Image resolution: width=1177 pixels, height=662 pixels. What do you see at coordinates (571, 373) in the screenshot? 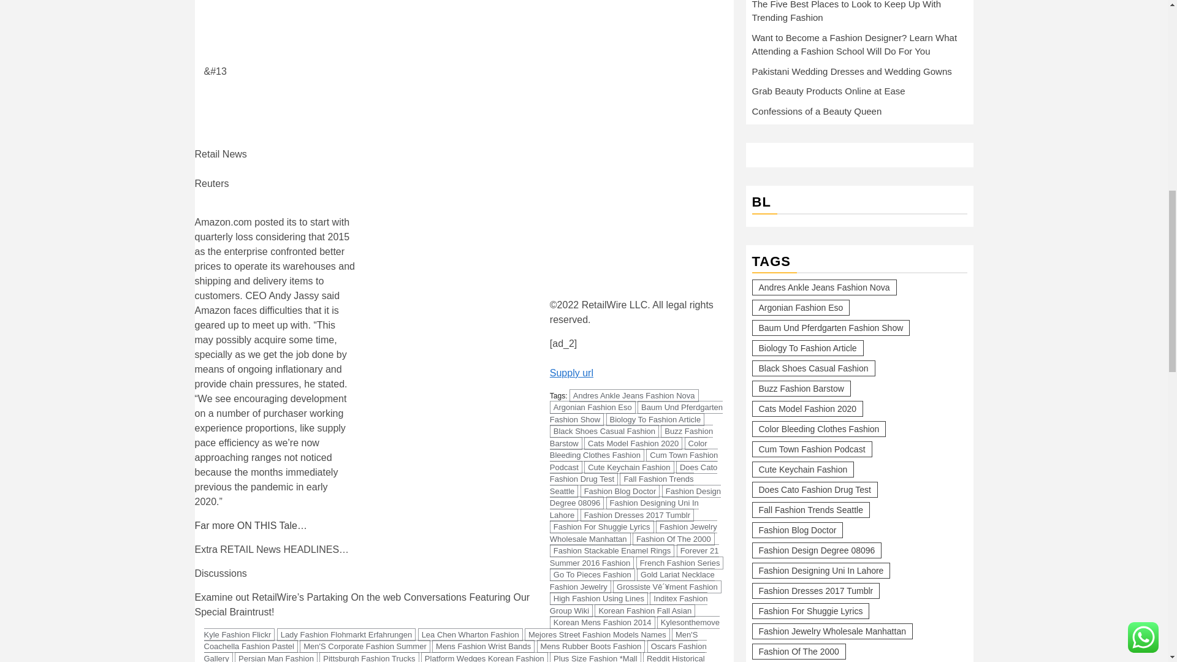
I see `Supply url` at bounding box center [571, 373].